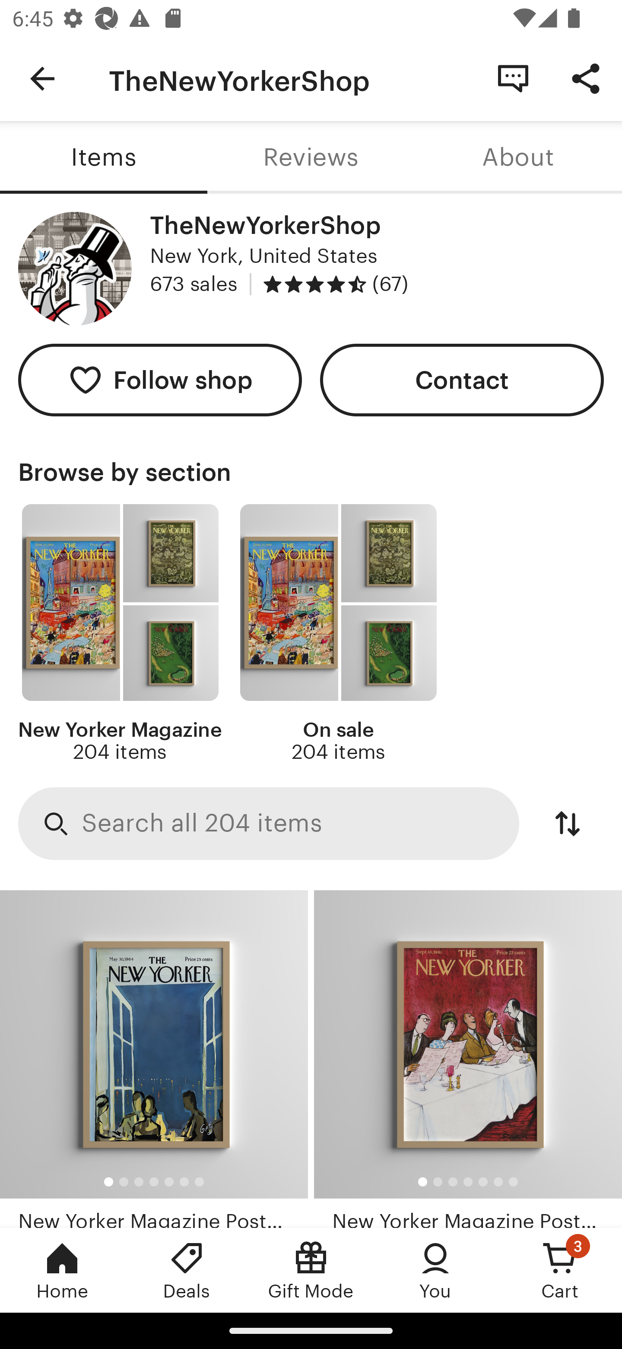 This screenshot has width=622, height=1349. I want to click on Search Search all 204 items, so click(269, 824).